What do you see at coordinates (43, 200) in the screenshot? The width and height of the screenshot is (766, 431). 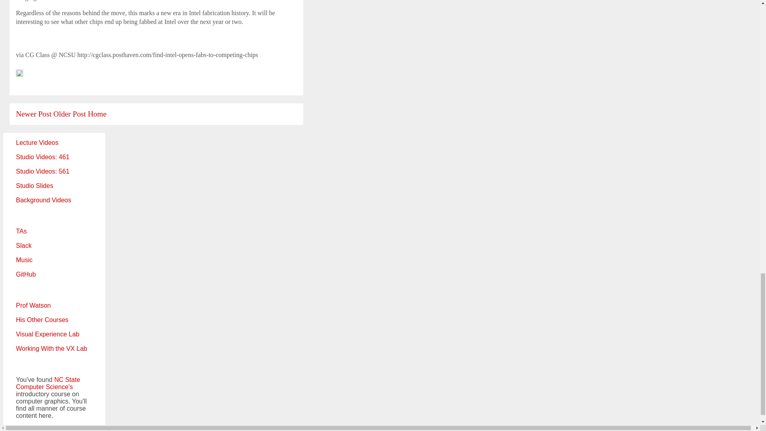 I see `Background Videos` at bounding box center [43, 200].